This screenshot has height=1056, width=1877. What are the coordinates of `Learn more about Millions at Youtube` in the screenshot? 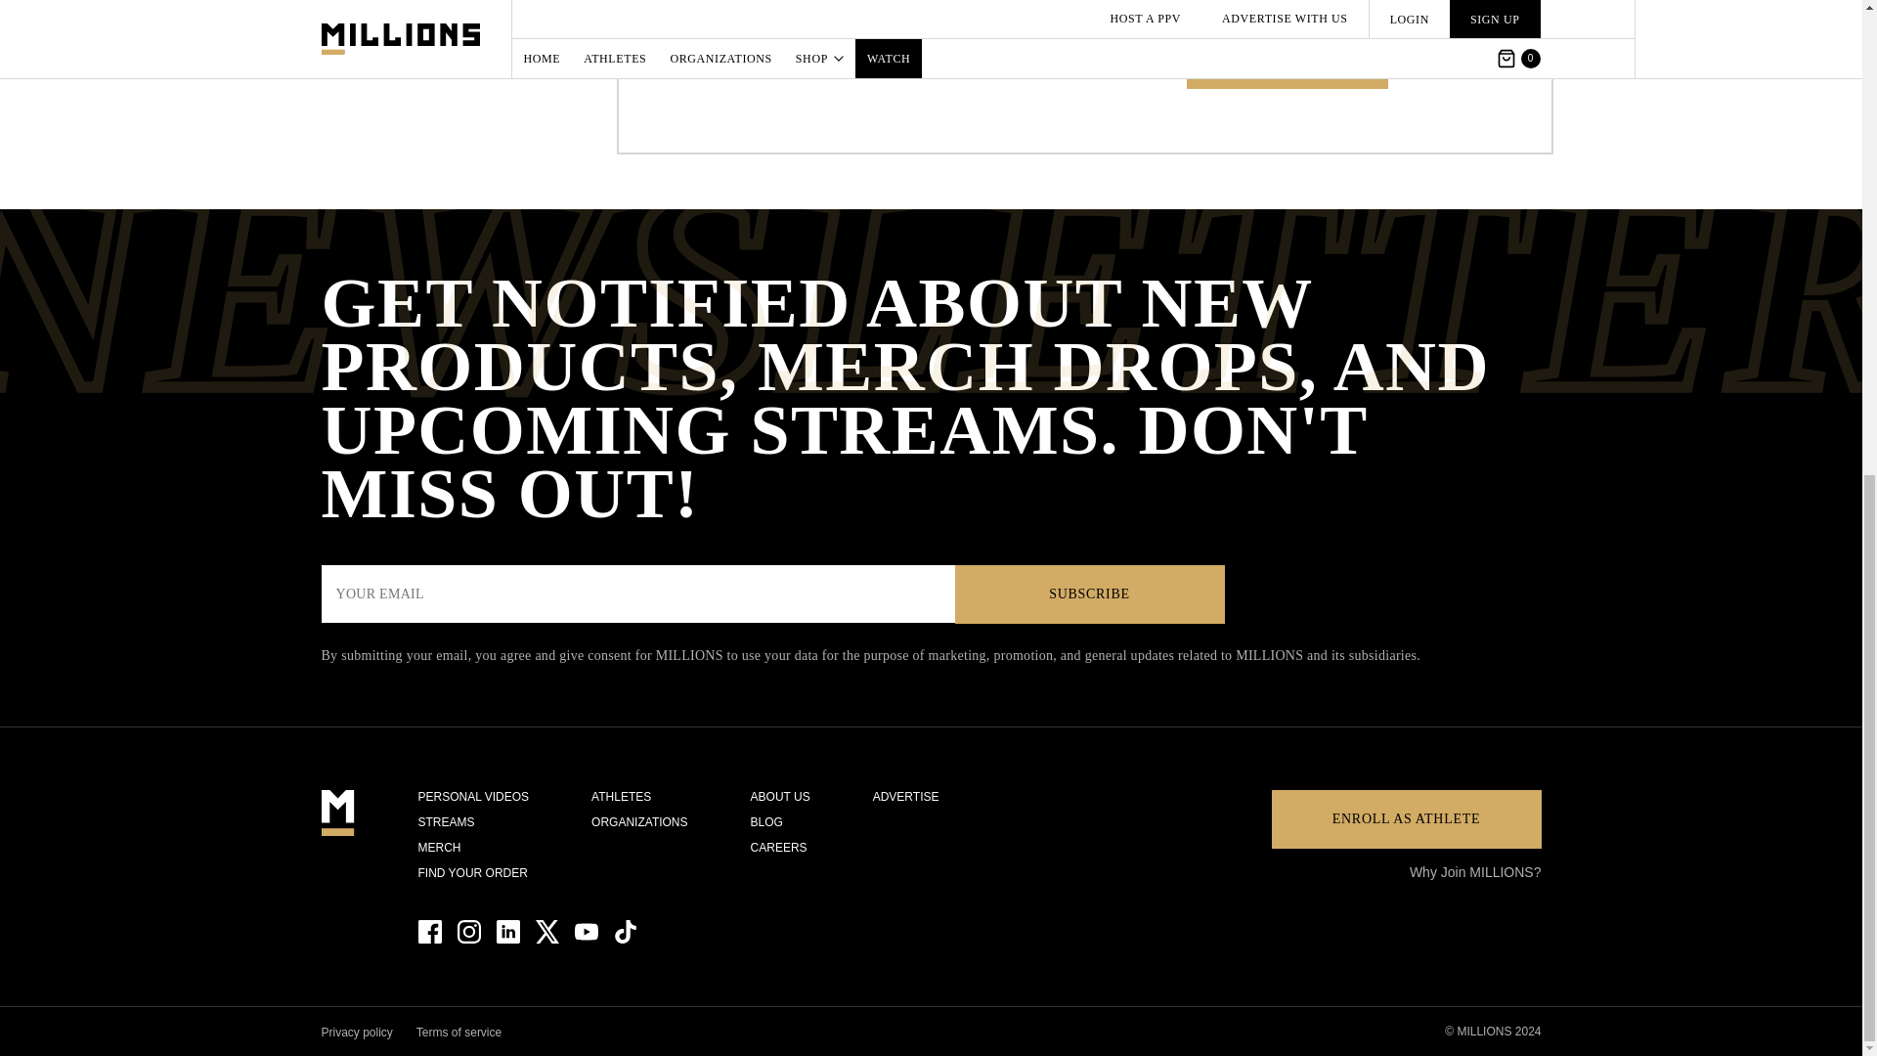 It's located at (587, 931).